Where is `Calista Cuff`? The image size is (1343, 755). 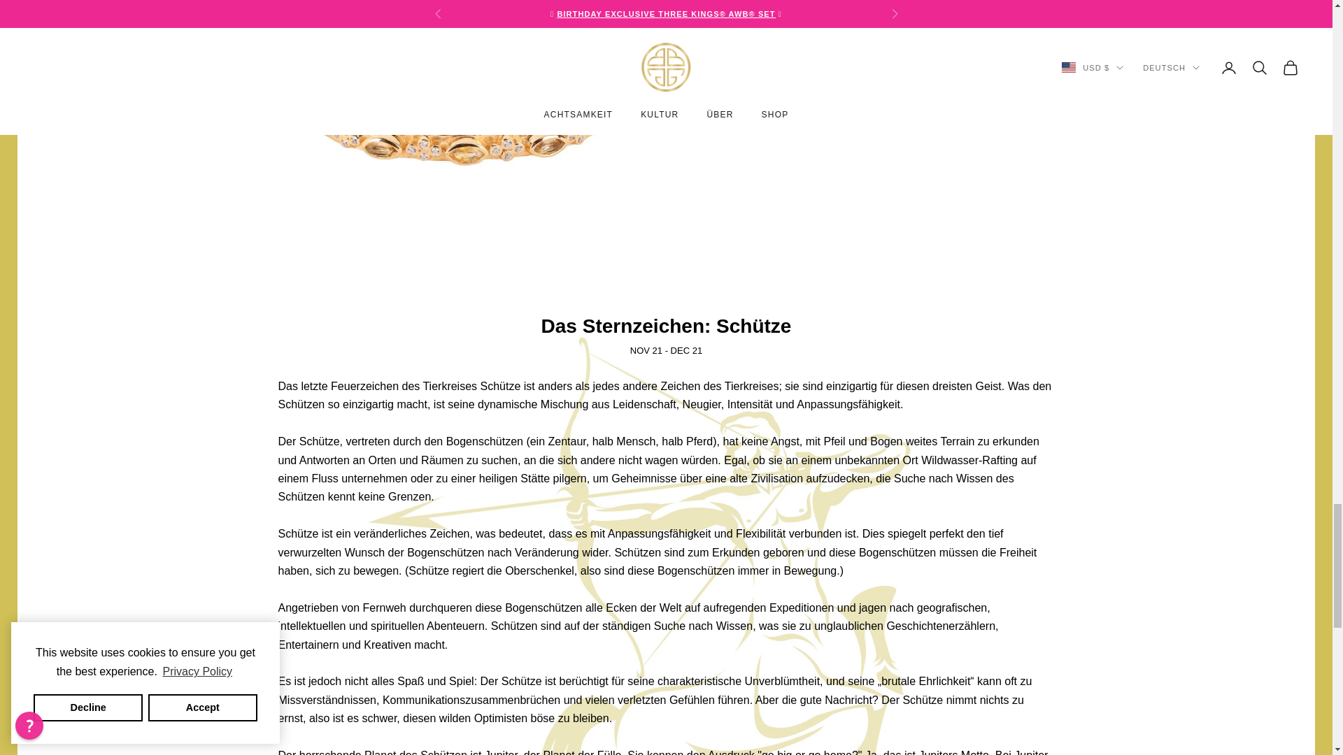 Calista Cuff is located at coordinates (461, 144).